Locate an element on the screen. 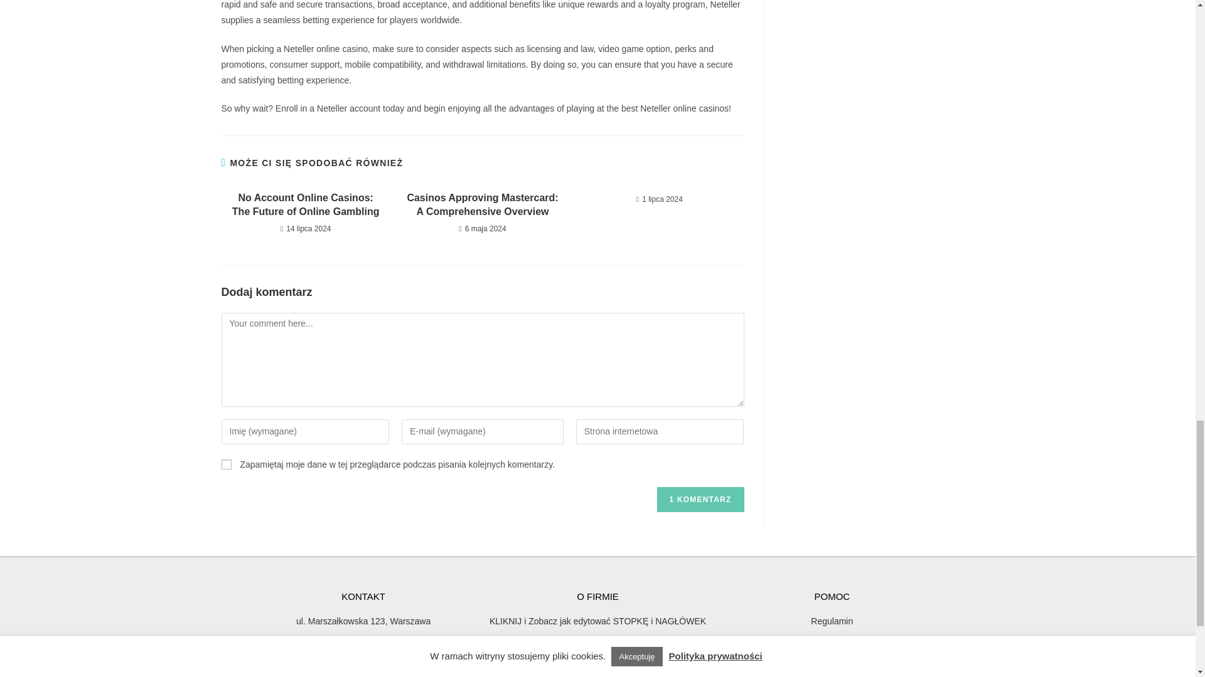  yes is located at coordinates (226, 464).